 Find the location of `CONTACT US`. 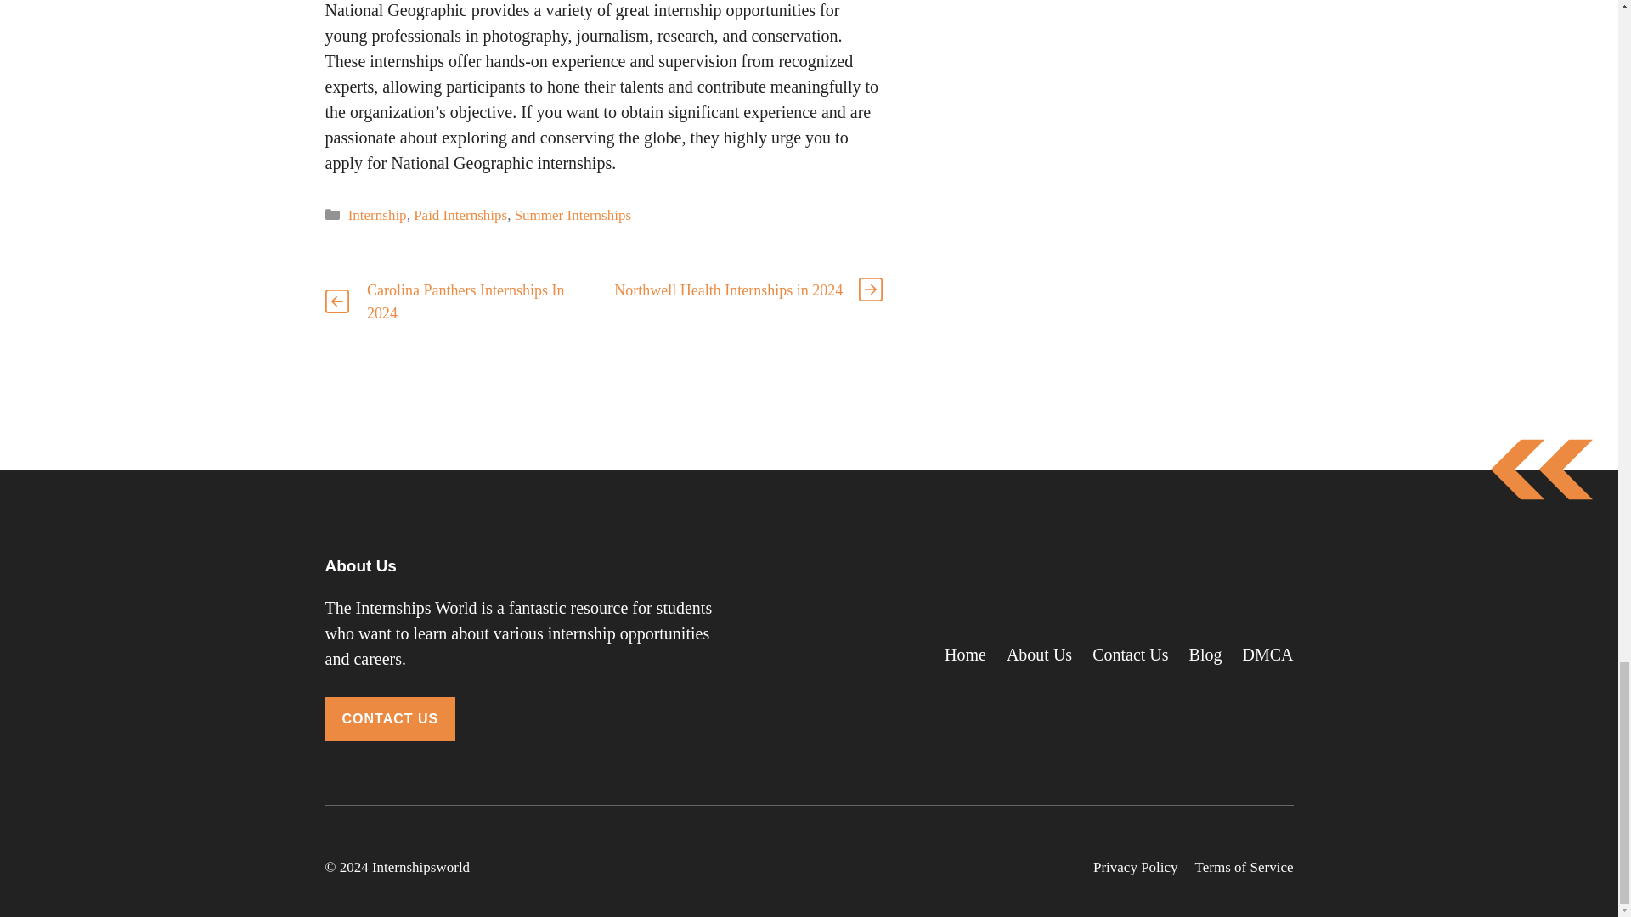

CONTACT US is located at coordinates (389, 718).